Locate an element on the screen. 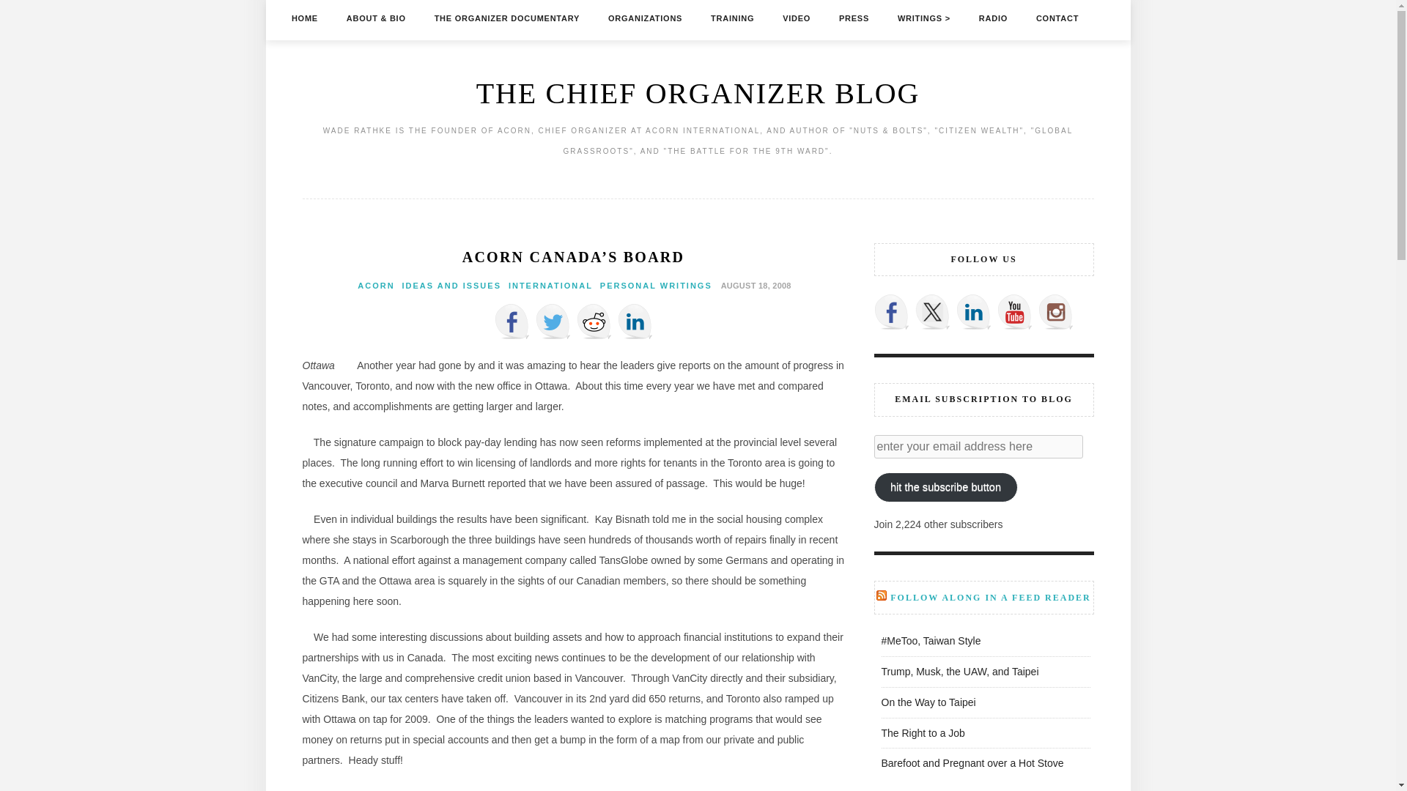  Share on Facebook is located at coordinates (511, 321).